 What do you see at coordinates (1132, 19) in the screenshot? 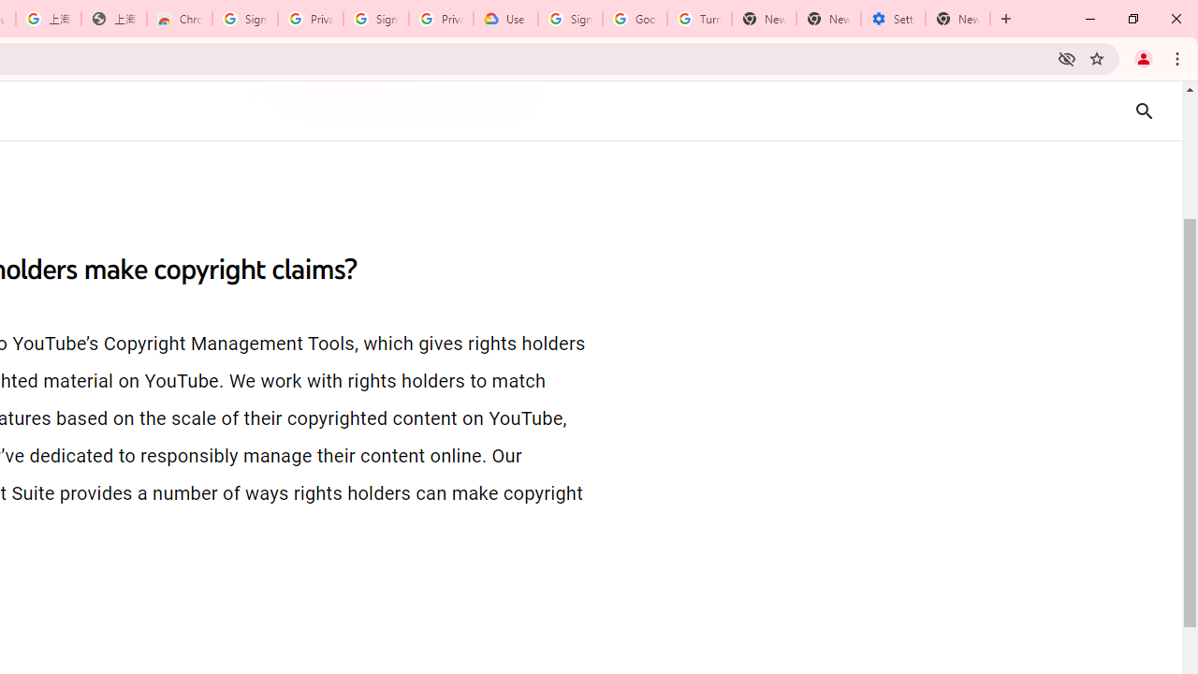
I see `Restore` at bounding box center [1132, 19].